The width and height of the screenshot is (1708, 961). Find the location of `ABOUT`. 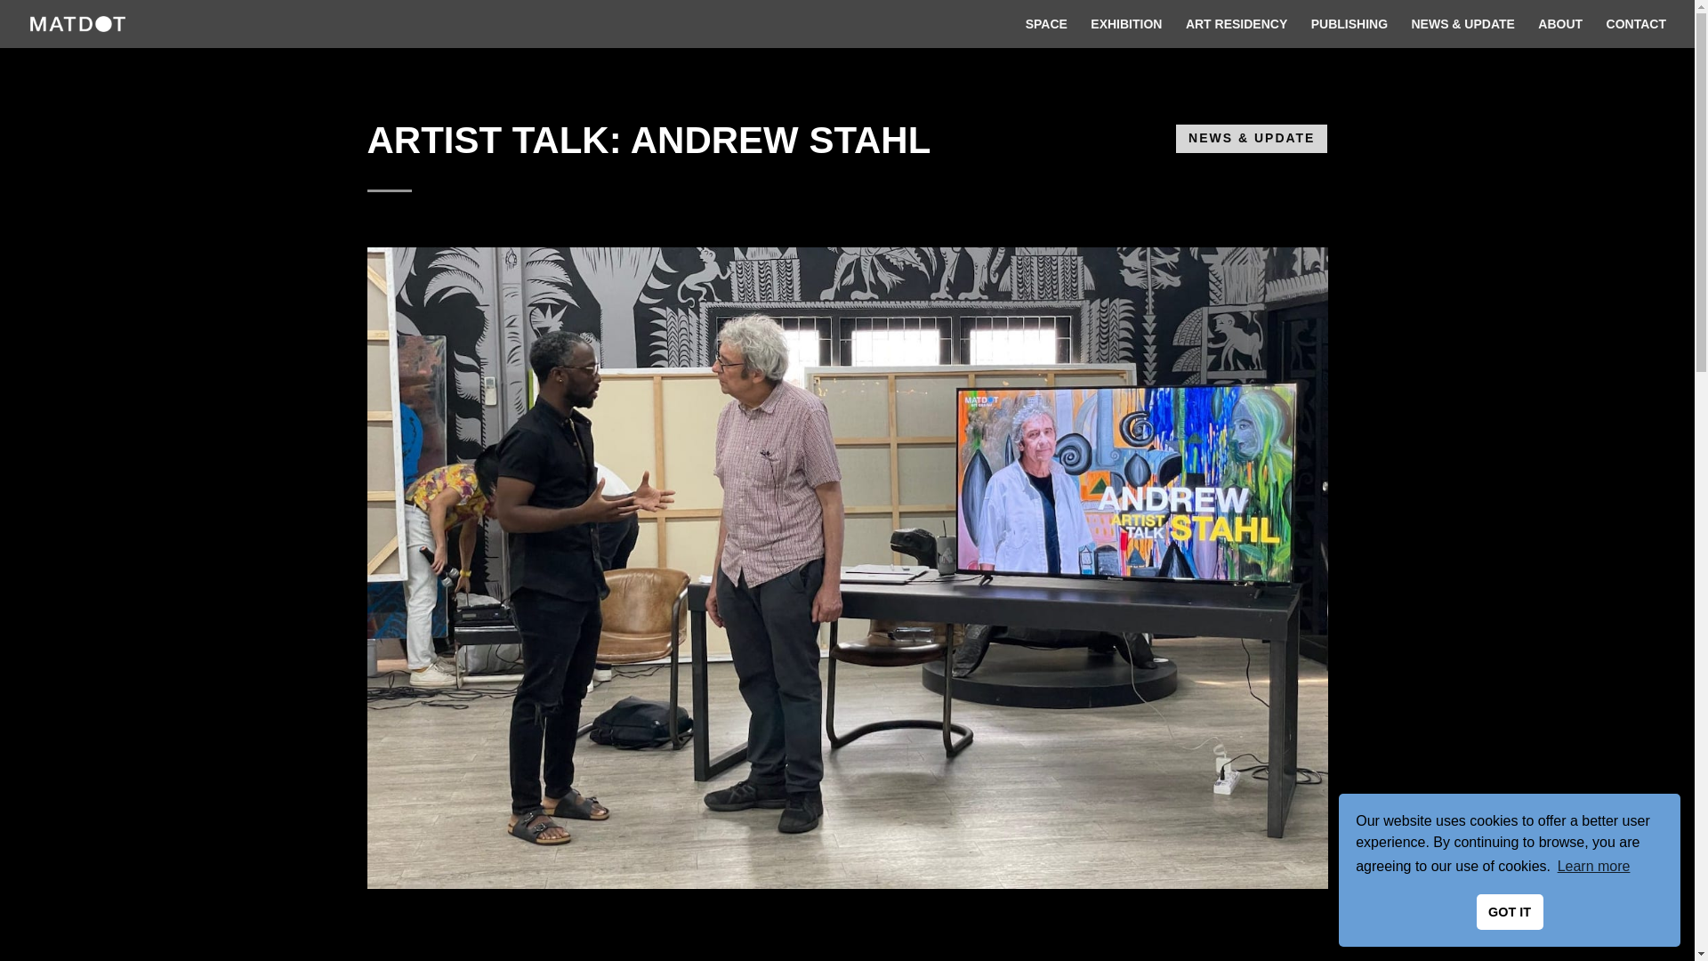

ABOUT is located at coordinates (1560, 33).